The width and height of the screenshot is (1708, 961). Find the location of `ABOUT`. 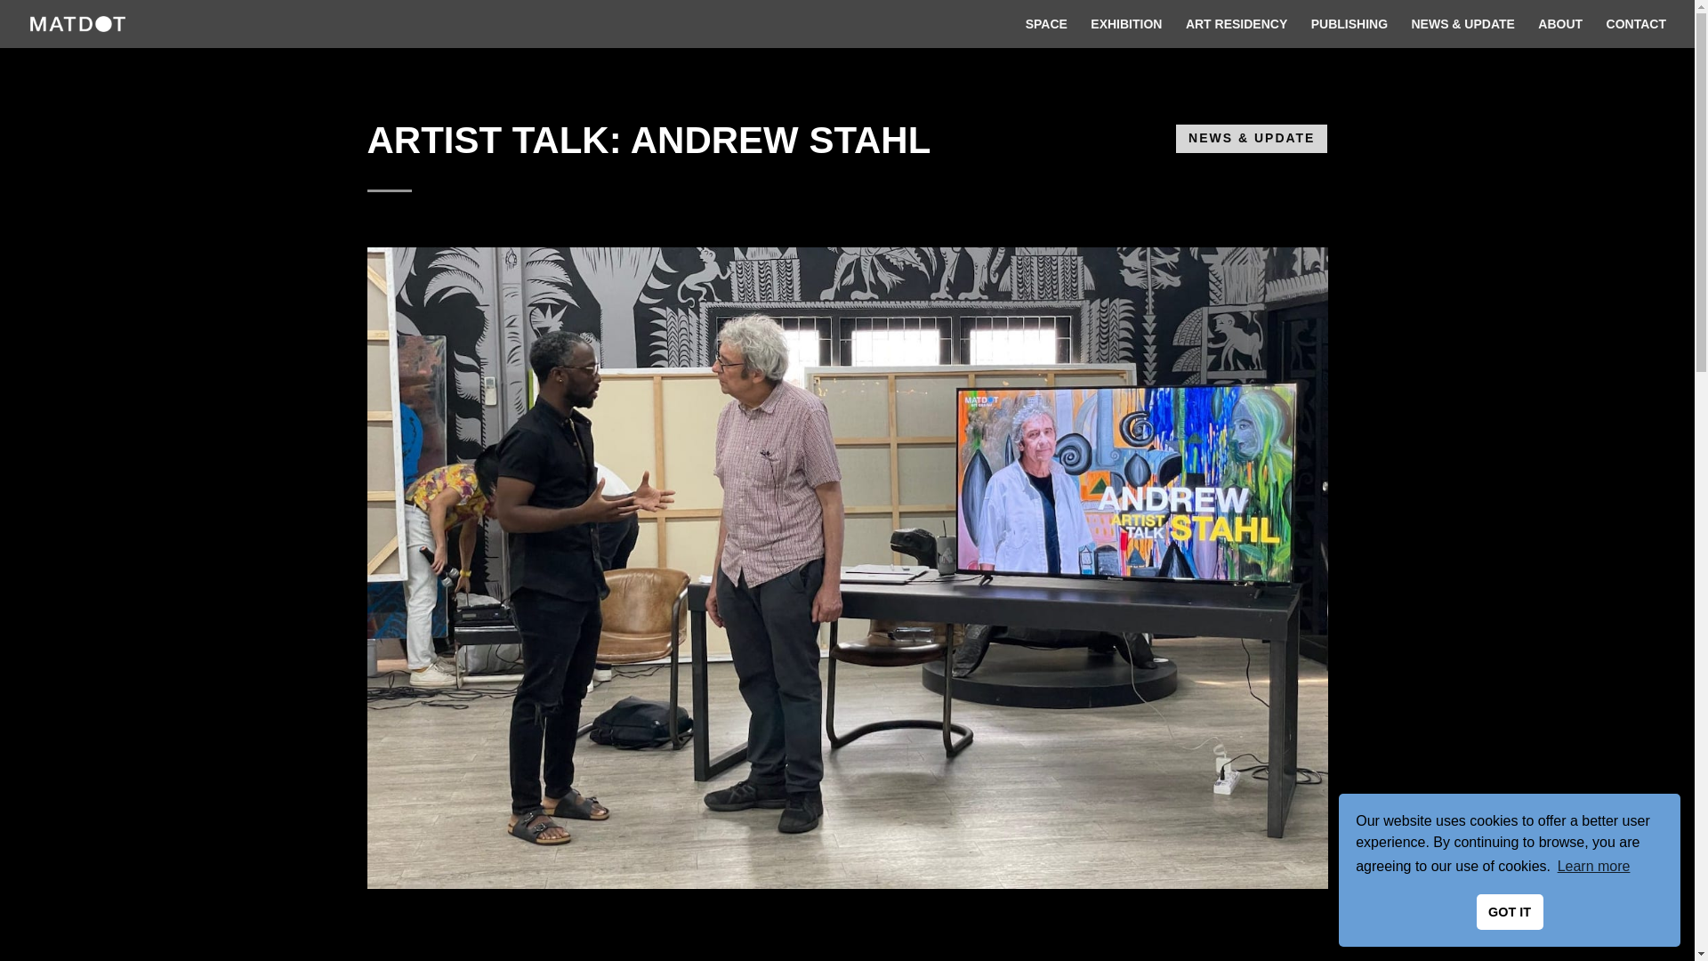

ABOUT is located at coordinates (1560, 33).